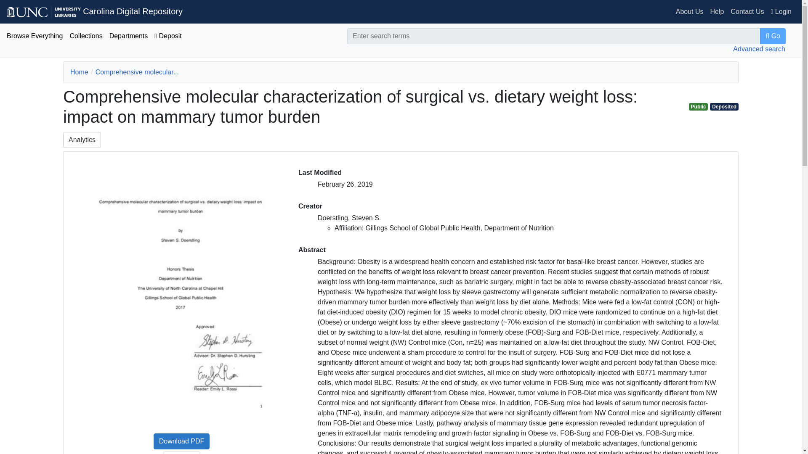 This screenshot has width=808, height=454. Describe the element at coordinates (82, 140) in the screenshot. I see `Analytics` at that location.